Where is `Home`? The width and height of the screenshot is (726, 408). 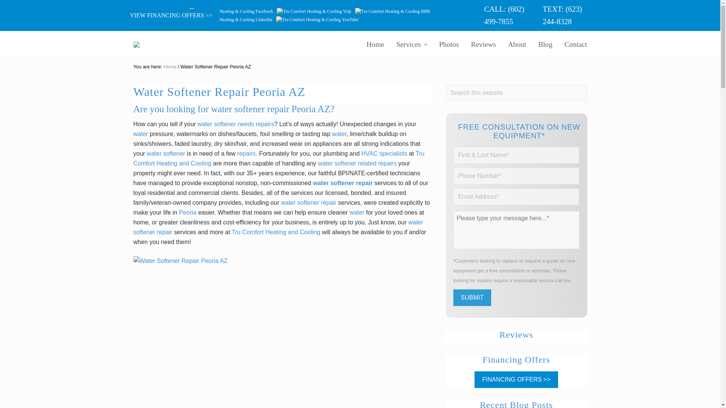 Home is located at coordinates (375, 44).